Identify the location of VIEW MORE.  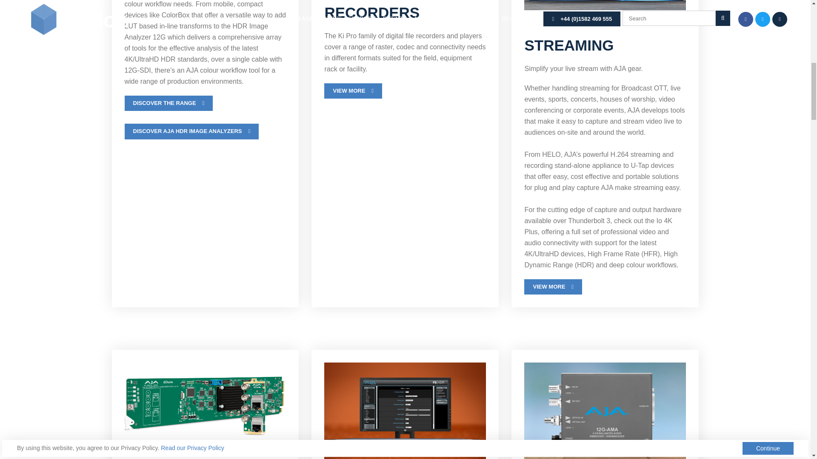
(353, 91).